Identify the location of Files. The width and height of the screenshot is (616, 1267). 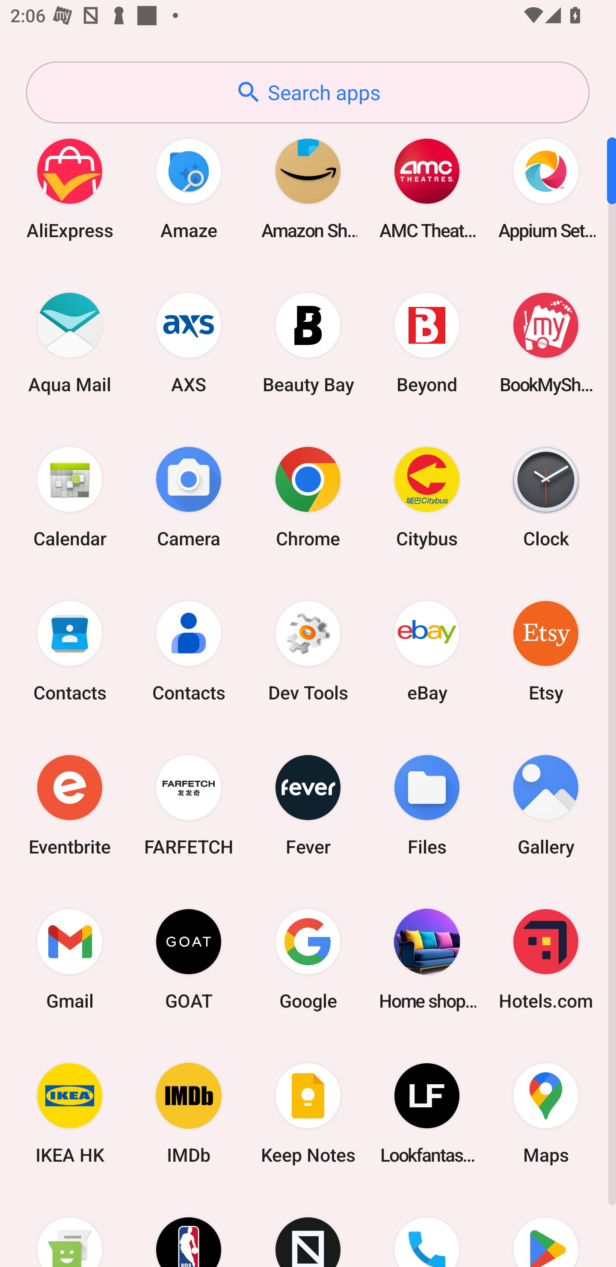
(427, 805).